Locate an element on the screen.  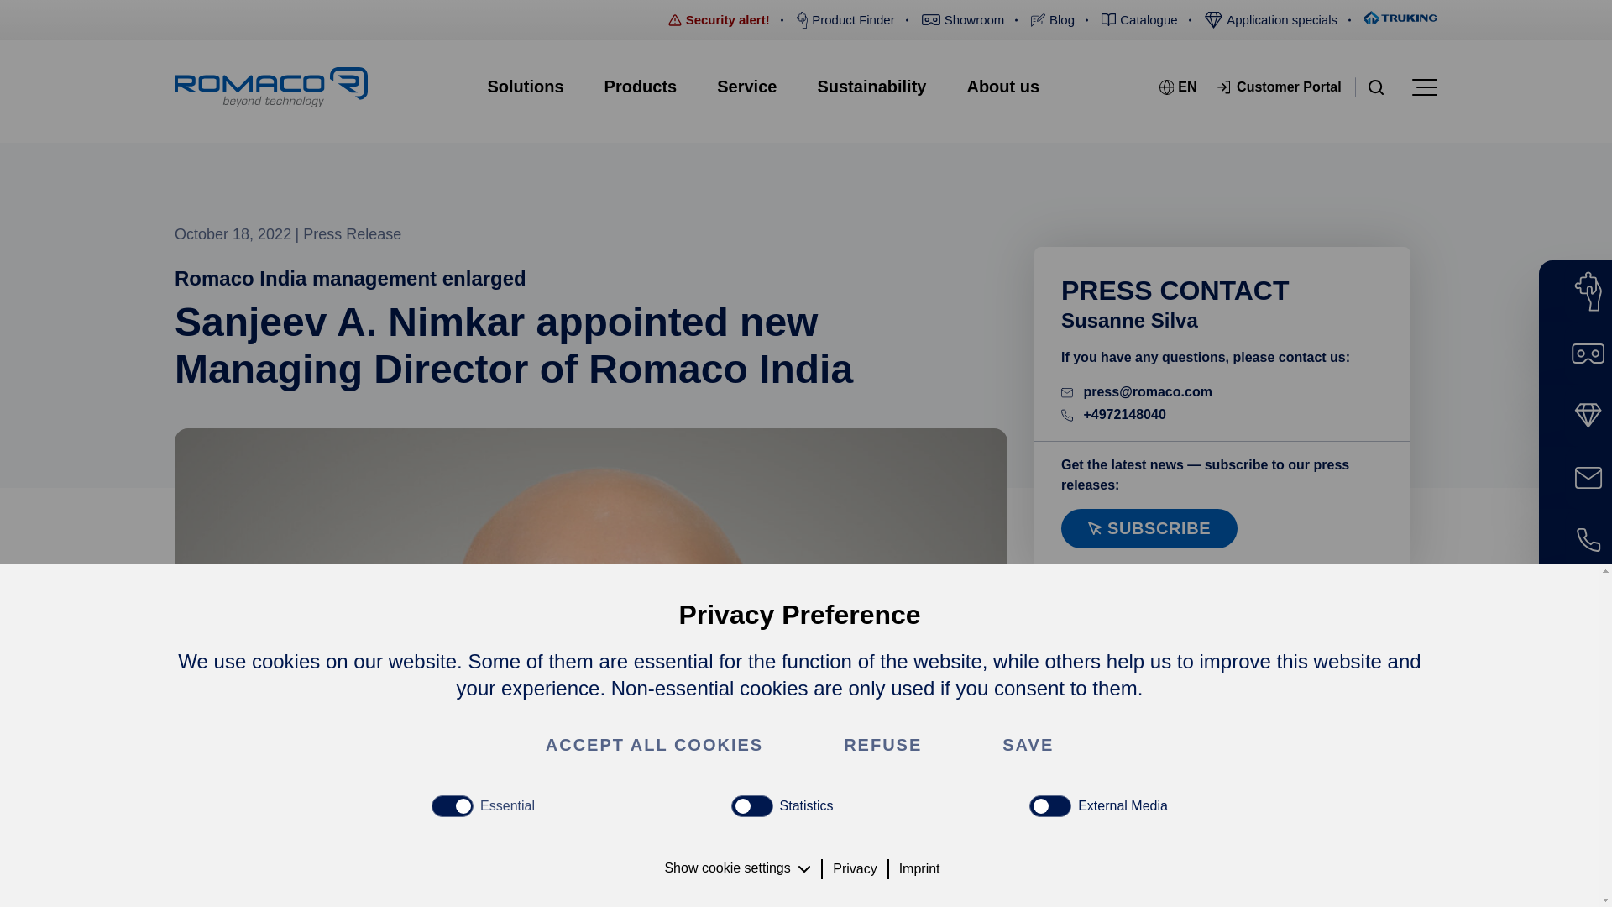
Privacy is located at coordinates (855, 868).